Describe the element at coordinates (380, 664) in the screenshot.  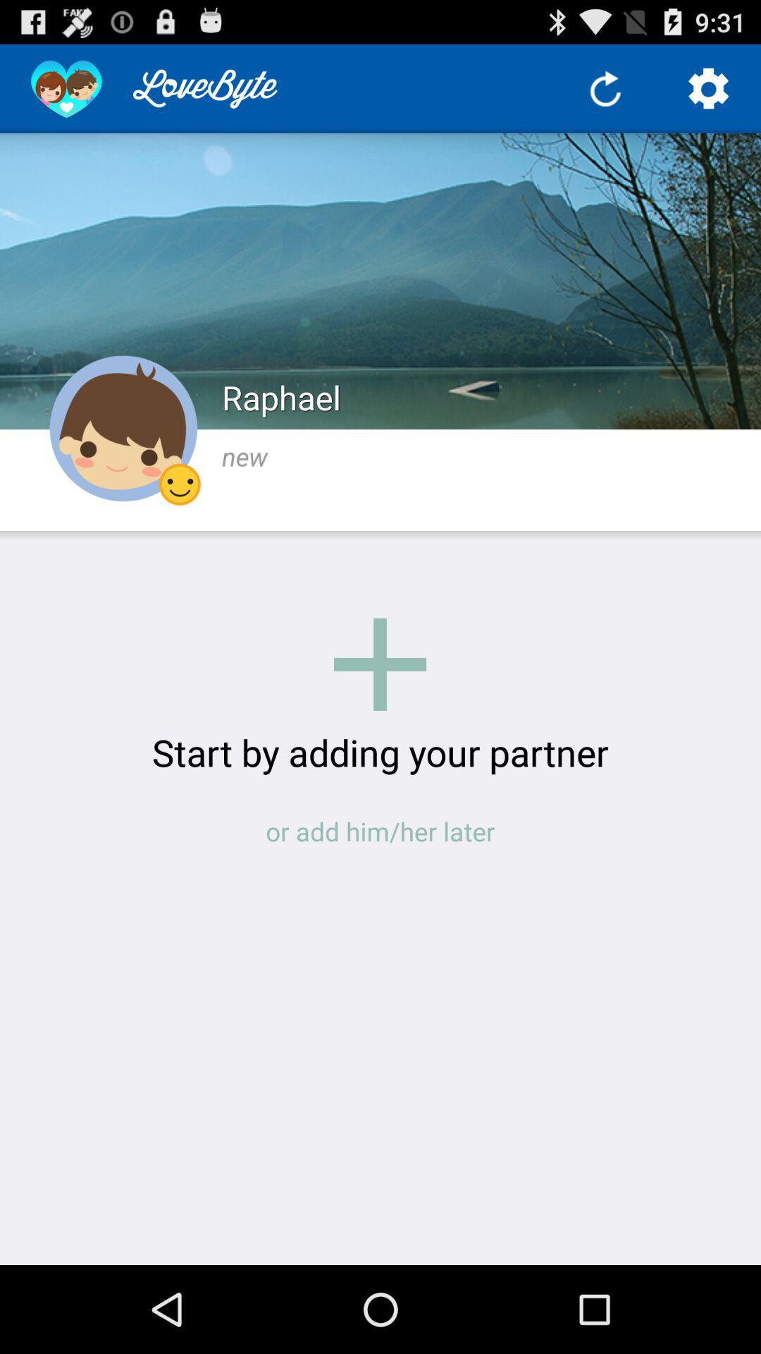
I see `add your partner` at that location.